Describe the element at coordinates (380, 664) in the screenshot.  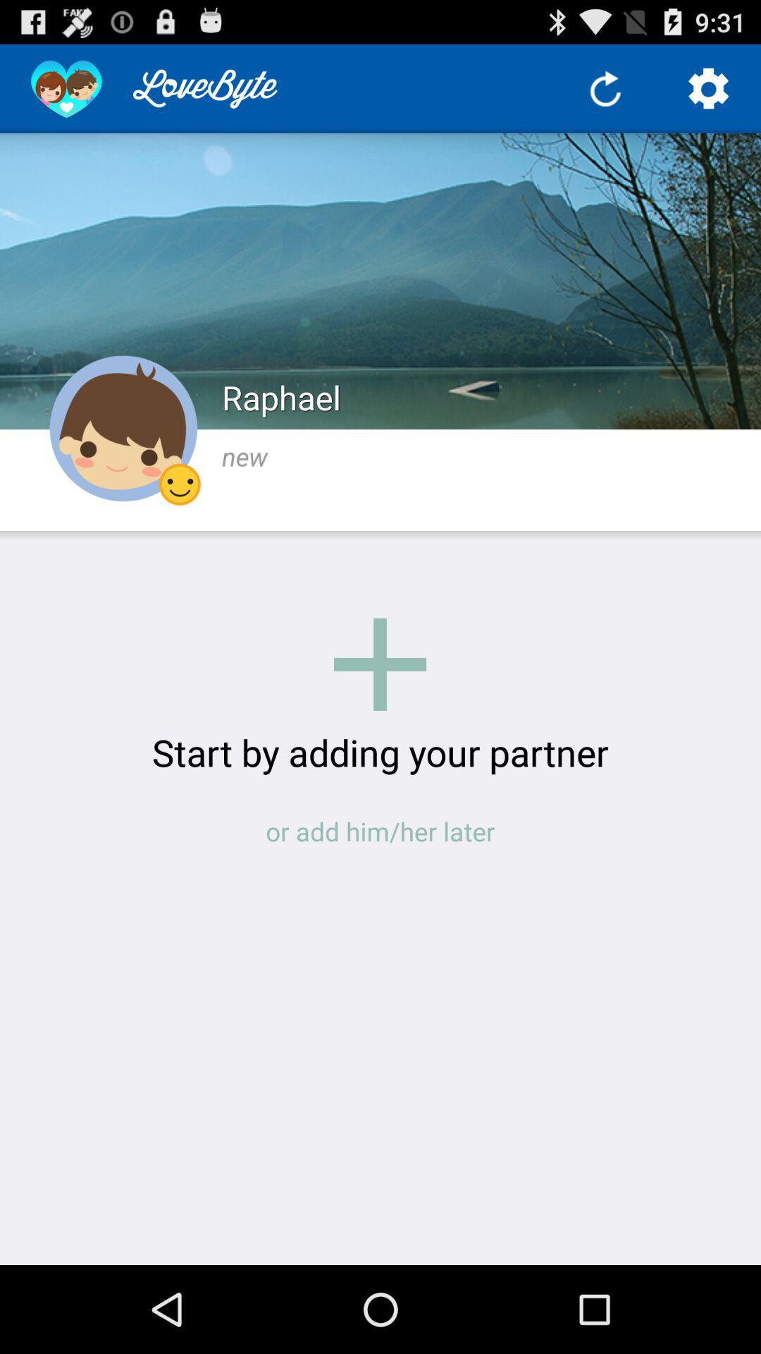
I see `add your partner` at that location.